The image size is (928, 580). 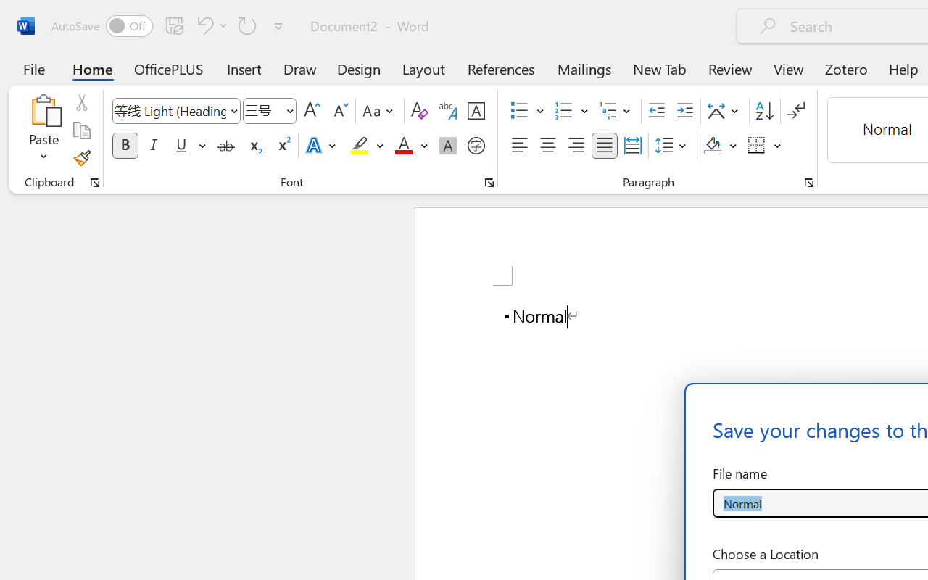 I want to click on Grow Font, so click(x=312, y=111).